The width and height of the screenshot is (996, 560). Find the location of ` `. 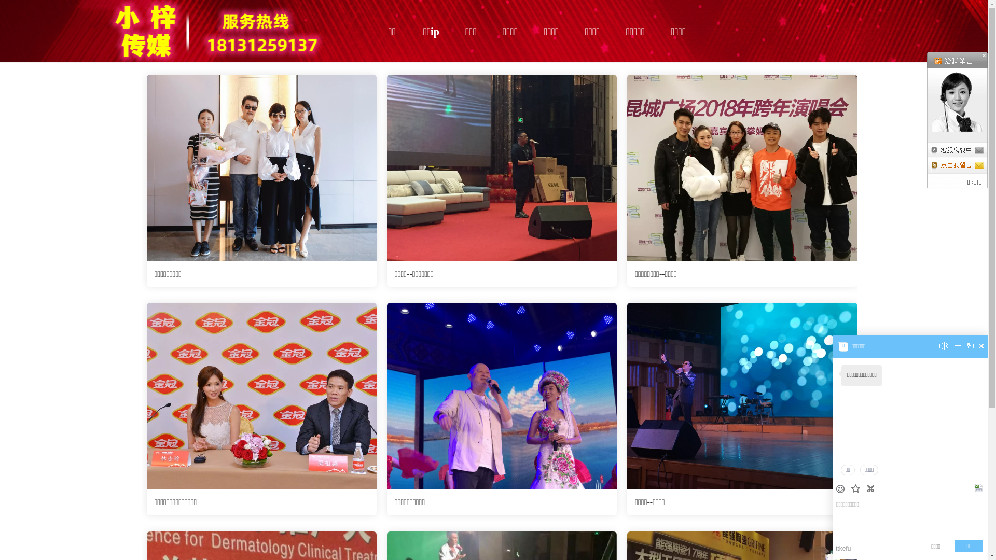

  is located at coordinates (857, 489).